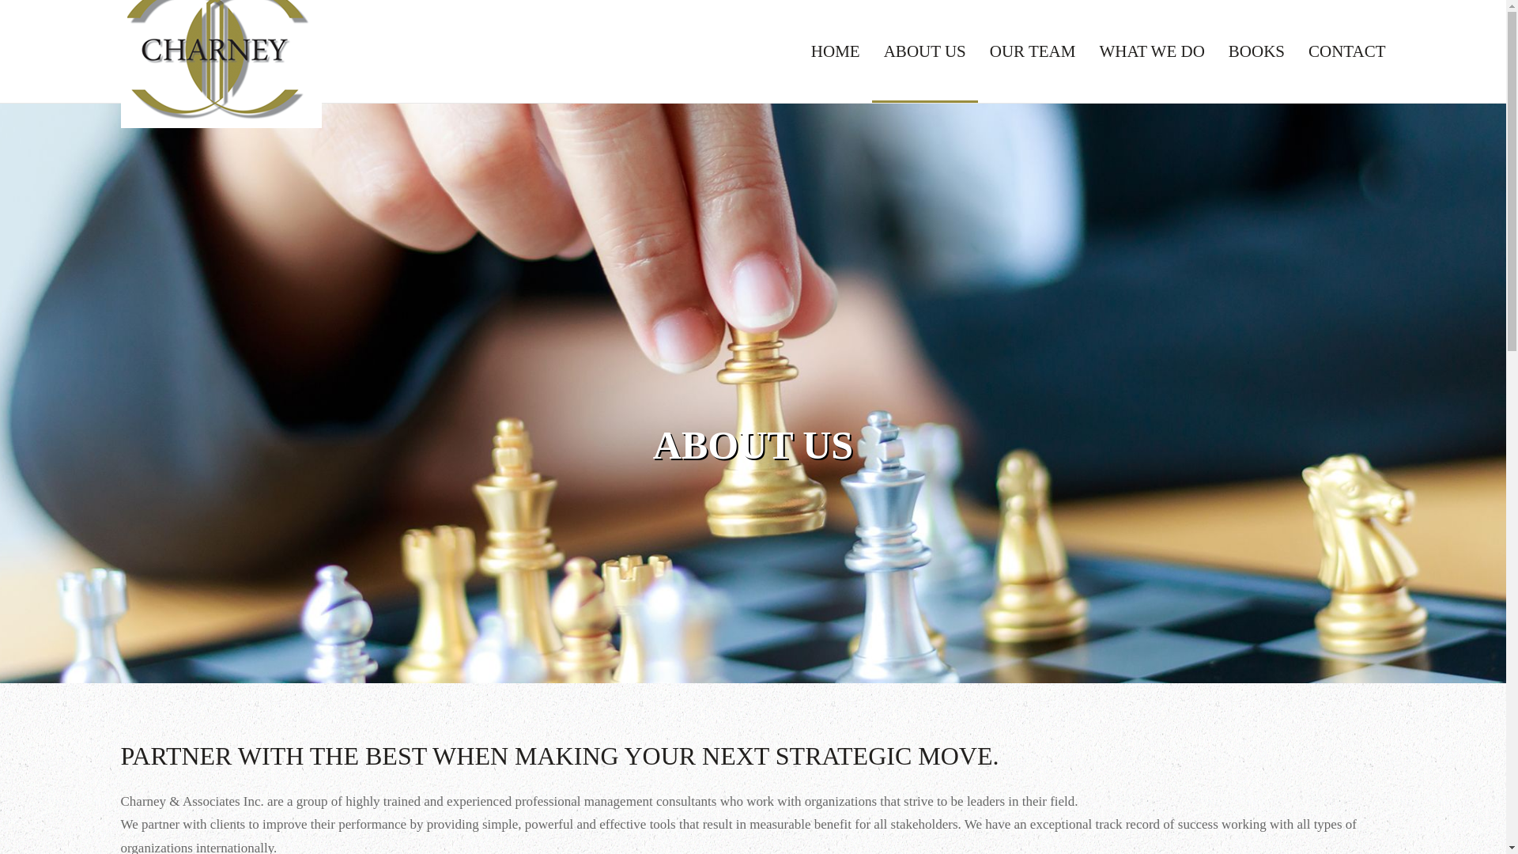 Image resolution: width=1518 pixels, height=854 pixels. What do you see at coordinates (1033, 51) in the screenshot?
I see `OUR TEAM` at bounding box center [1033, 51].